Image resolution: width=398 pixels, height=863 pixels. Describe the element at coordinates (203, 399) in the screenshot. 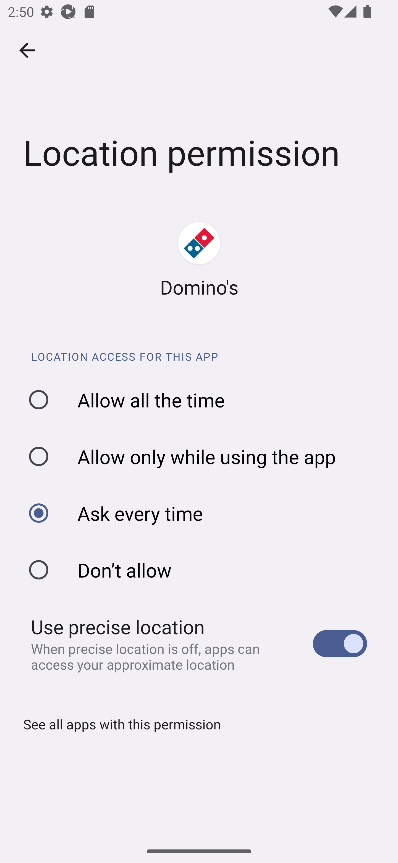

I see `Allow all the time` at that location.